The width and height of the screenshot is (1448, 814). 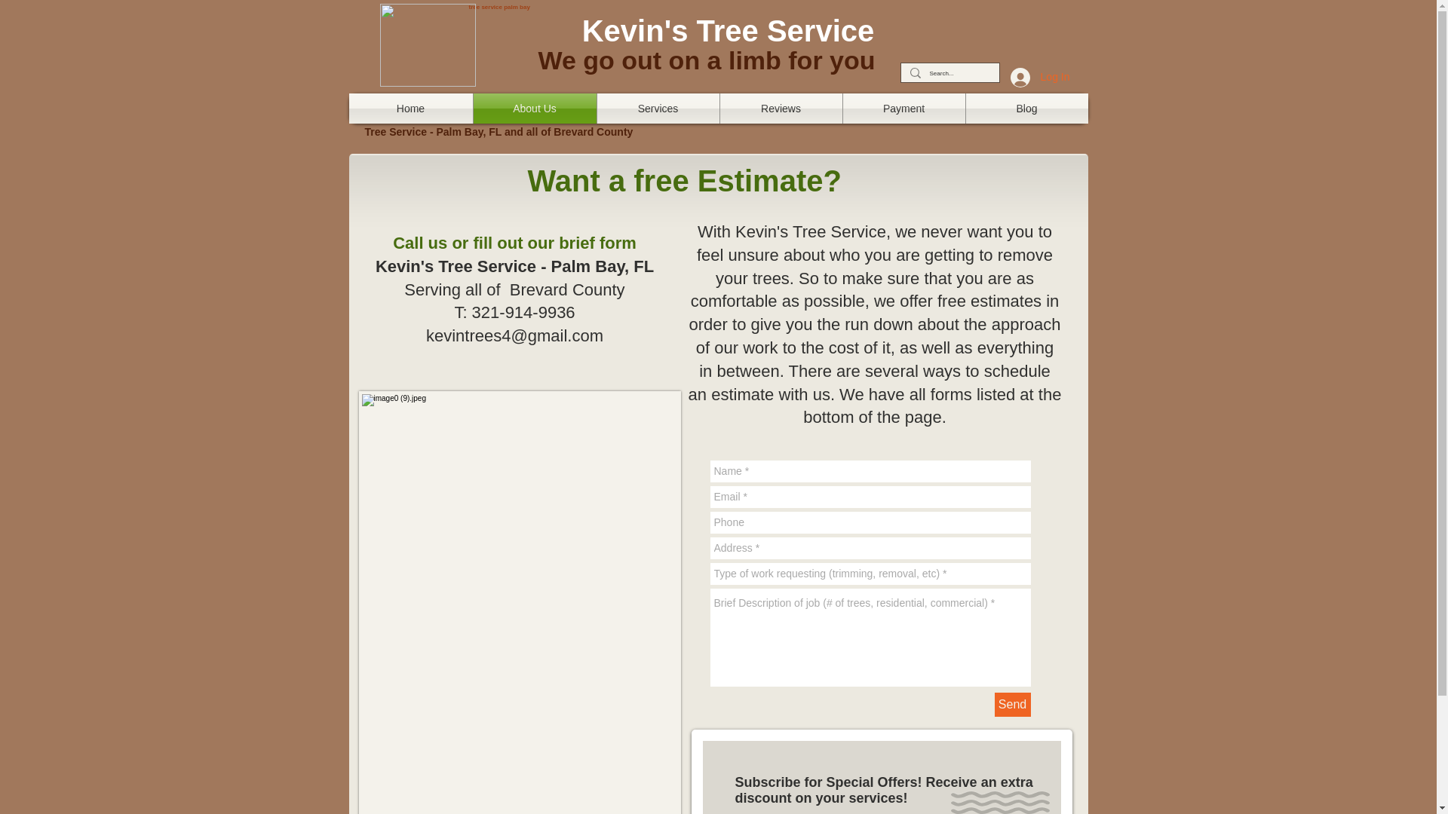 I want to click on Home, so click(x=410, y=109).